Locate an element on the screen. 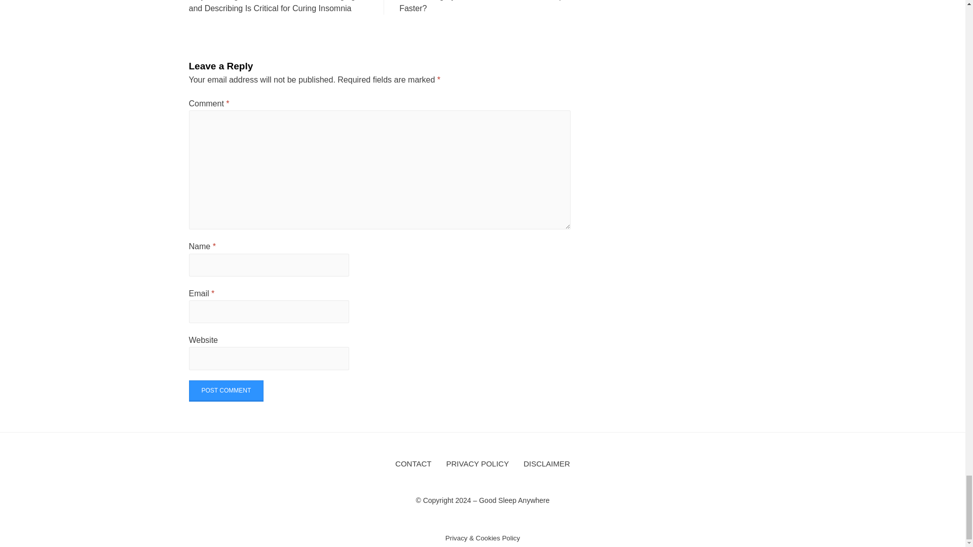 The image size is (973, 547). PRIVACY POLICY is located at coordinates (478, 464).